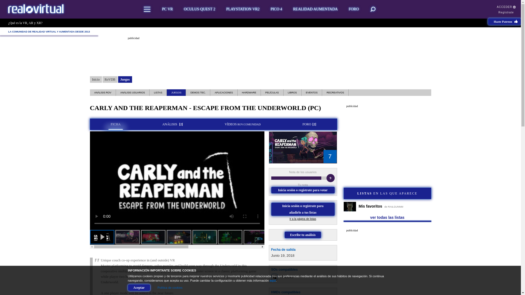  I want to click on LIBROS, so click(292, 93).